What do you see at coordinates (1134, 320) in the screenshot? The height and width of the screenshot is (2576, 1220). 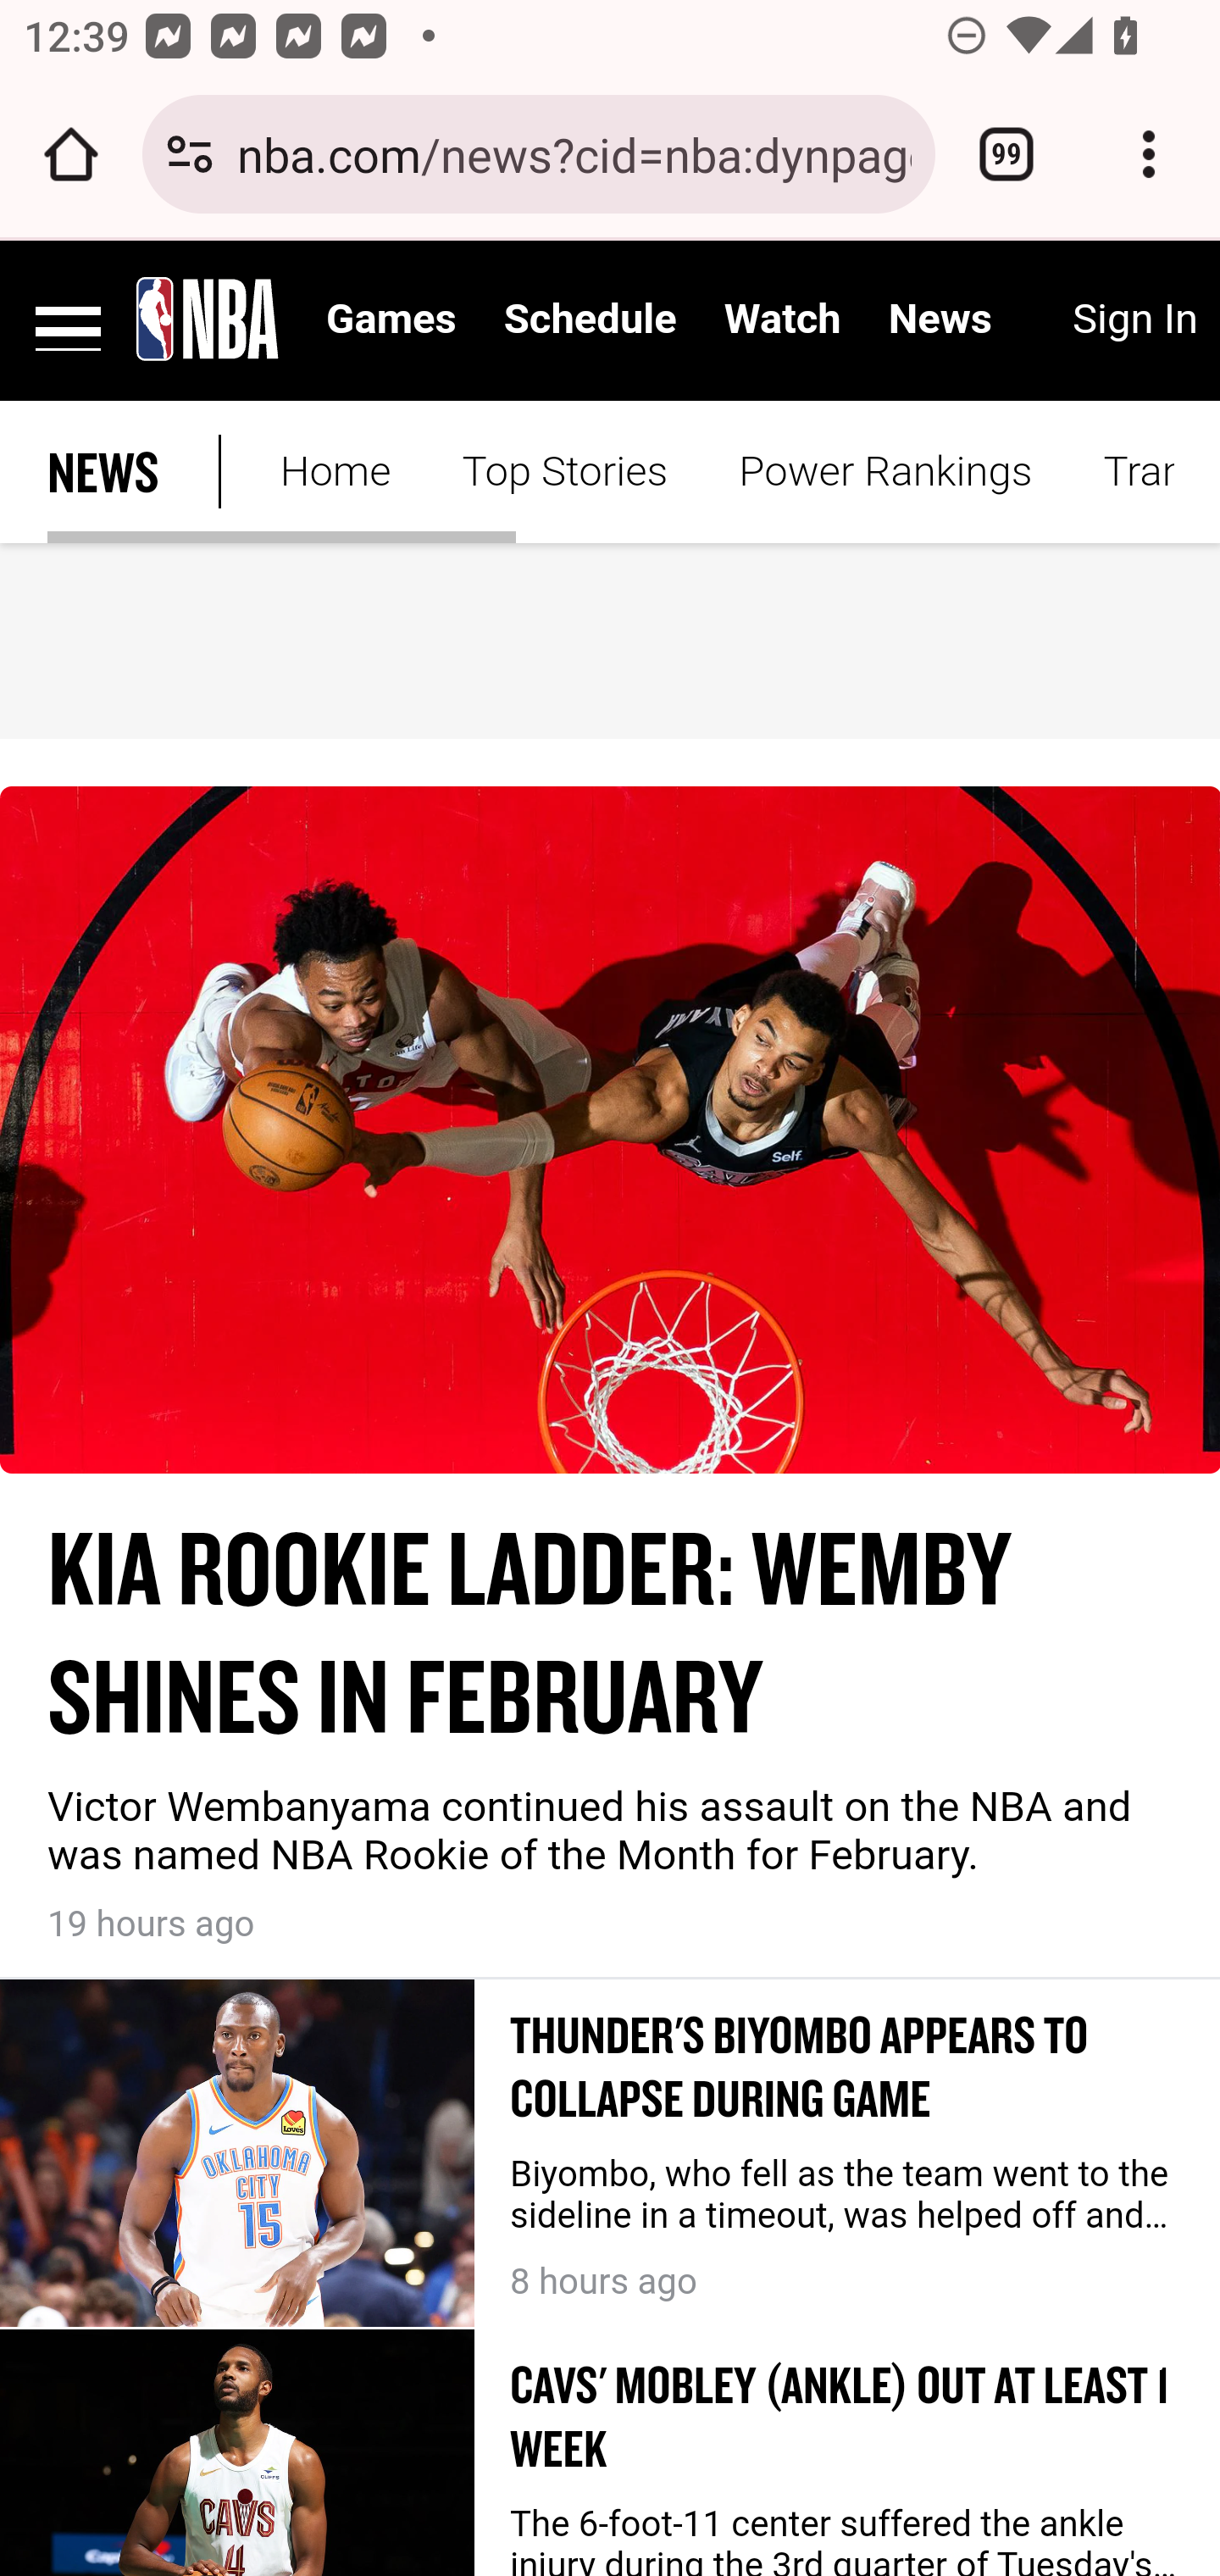 I see `Sign In` at bounding box center [1134, 320].